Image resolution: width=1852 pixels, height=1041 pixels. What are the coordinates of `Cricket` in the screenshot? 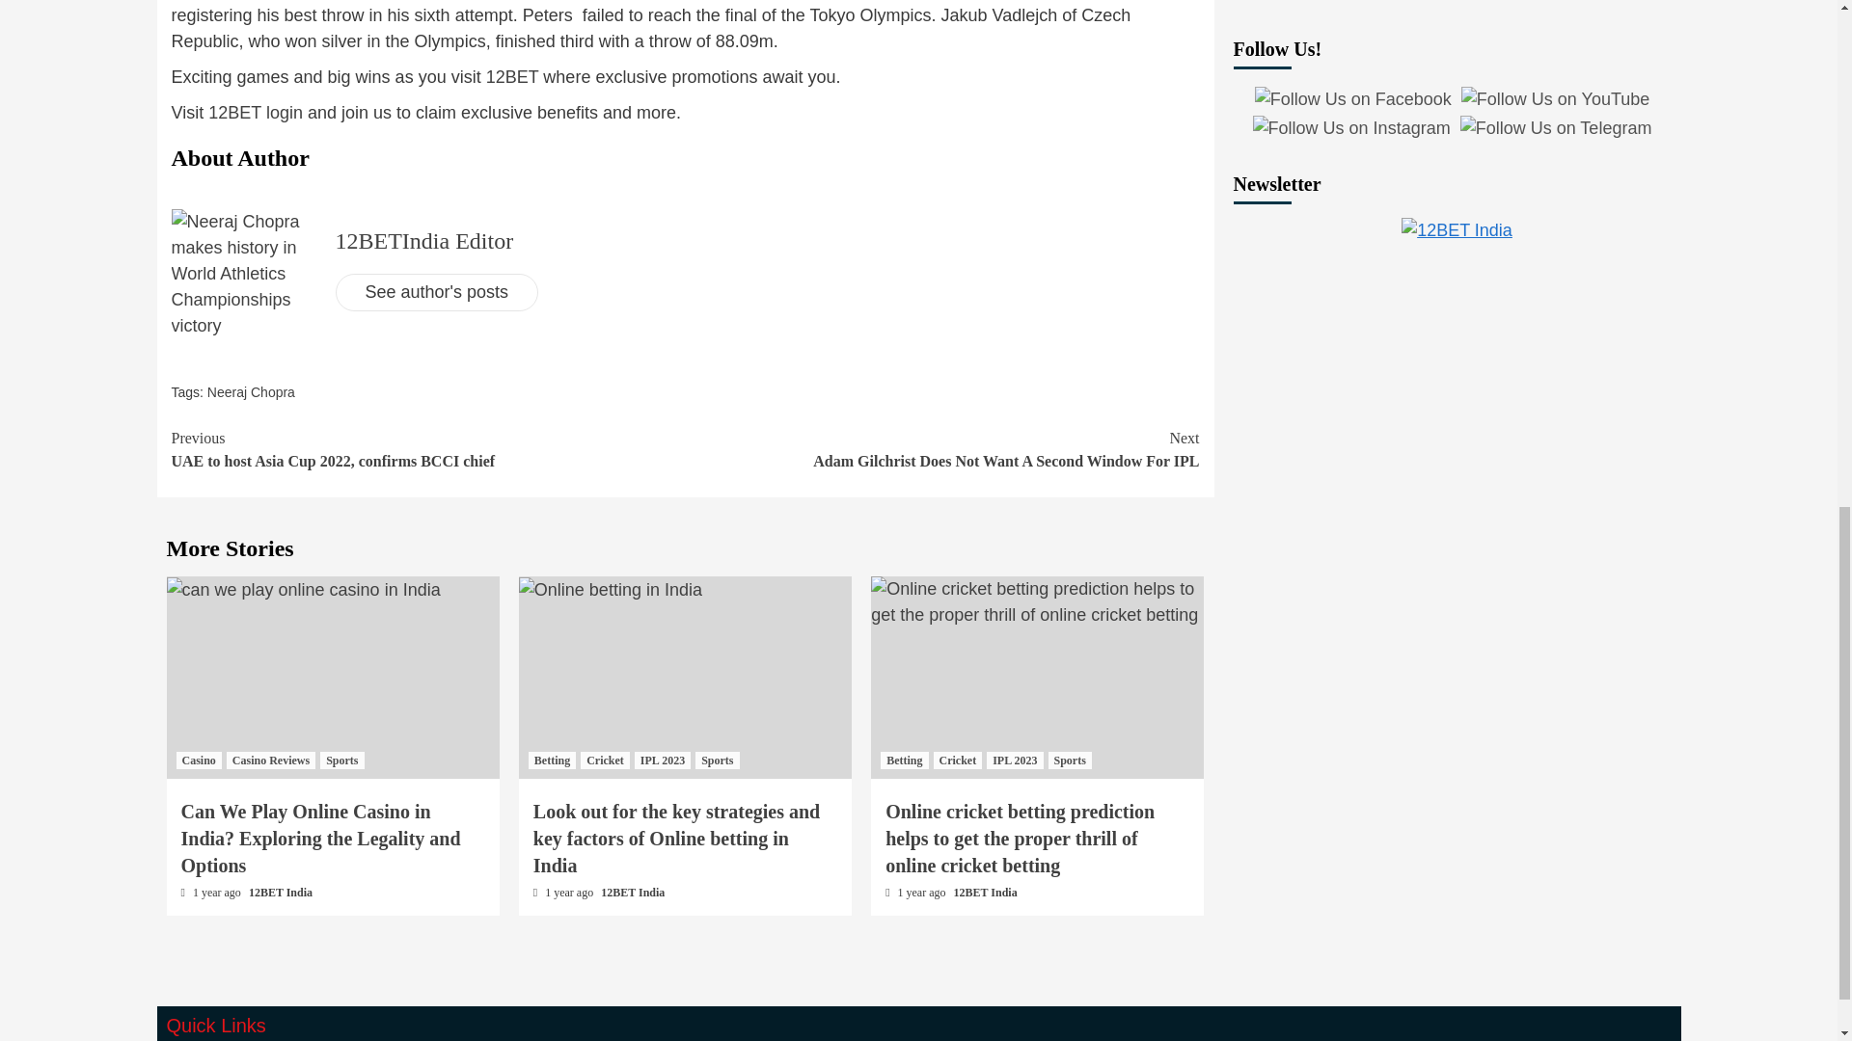 It's located at (605, 760).